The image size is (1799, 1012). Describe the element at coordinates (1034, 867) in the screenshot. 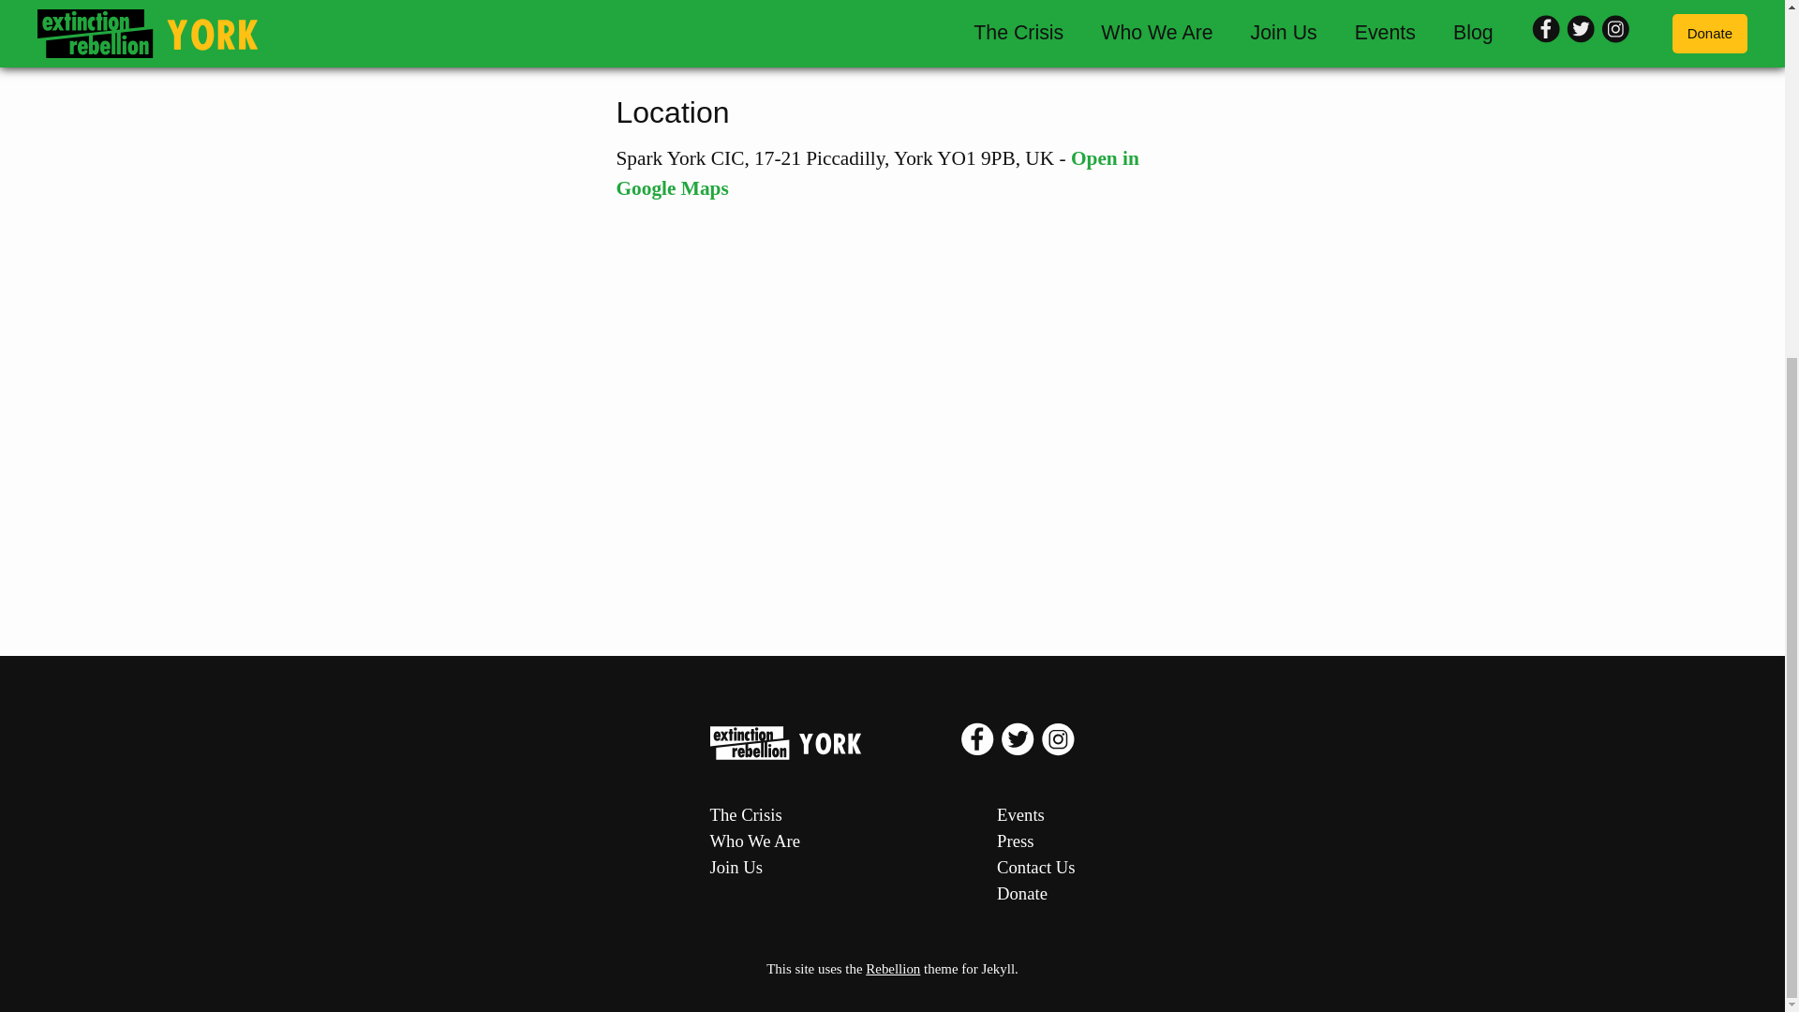

I see `Contact Us` at that location.